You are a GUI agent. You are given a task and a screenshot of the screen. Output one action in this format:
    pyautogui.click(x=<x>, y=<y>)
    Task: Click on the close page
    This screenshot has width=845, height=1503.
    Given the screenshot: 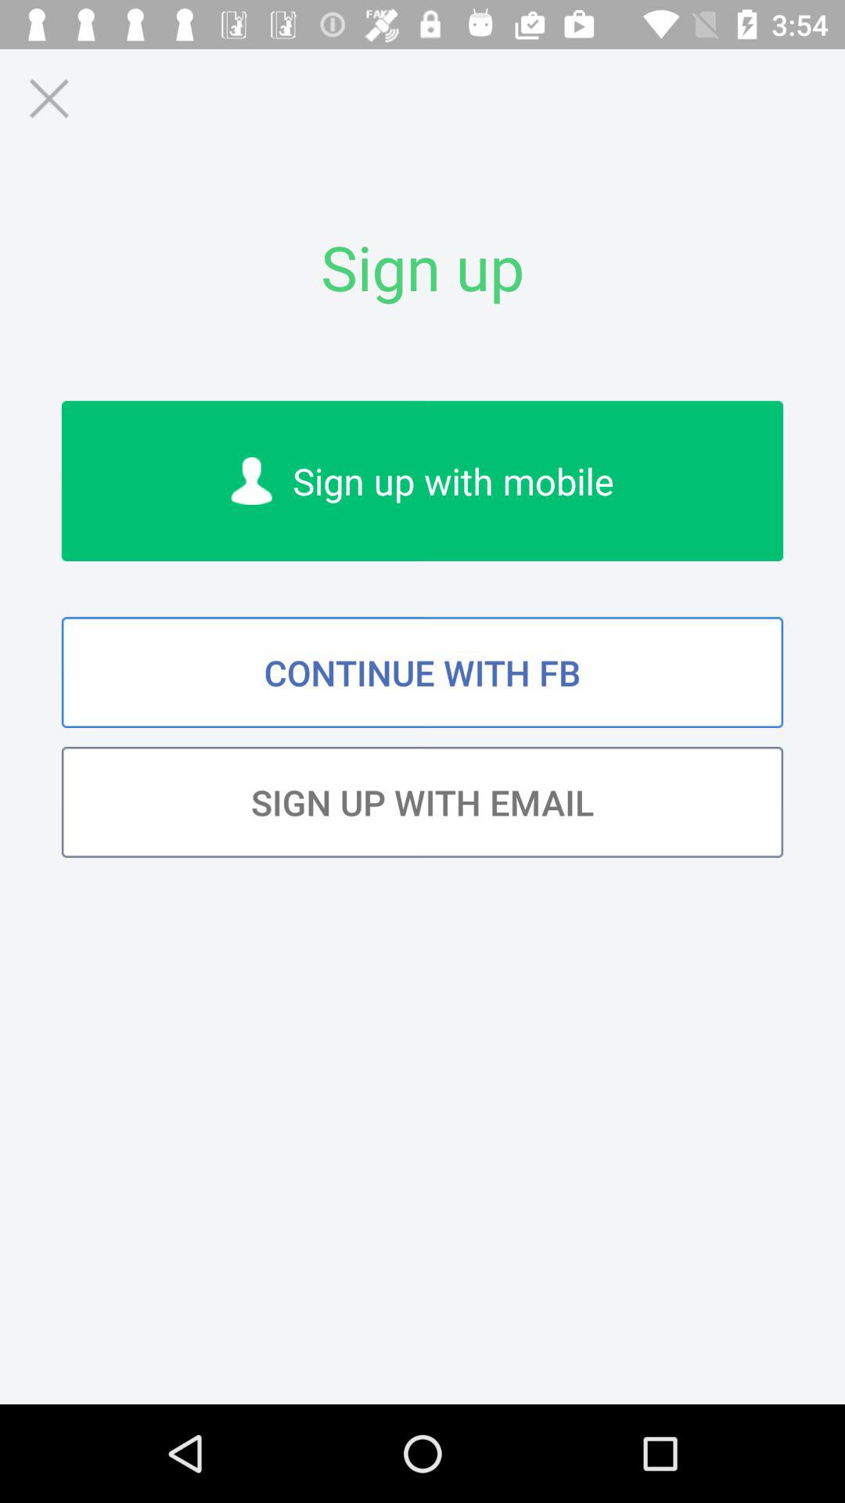 What is the action you would take?
    pyautogui.click(x=49, y=99)
    